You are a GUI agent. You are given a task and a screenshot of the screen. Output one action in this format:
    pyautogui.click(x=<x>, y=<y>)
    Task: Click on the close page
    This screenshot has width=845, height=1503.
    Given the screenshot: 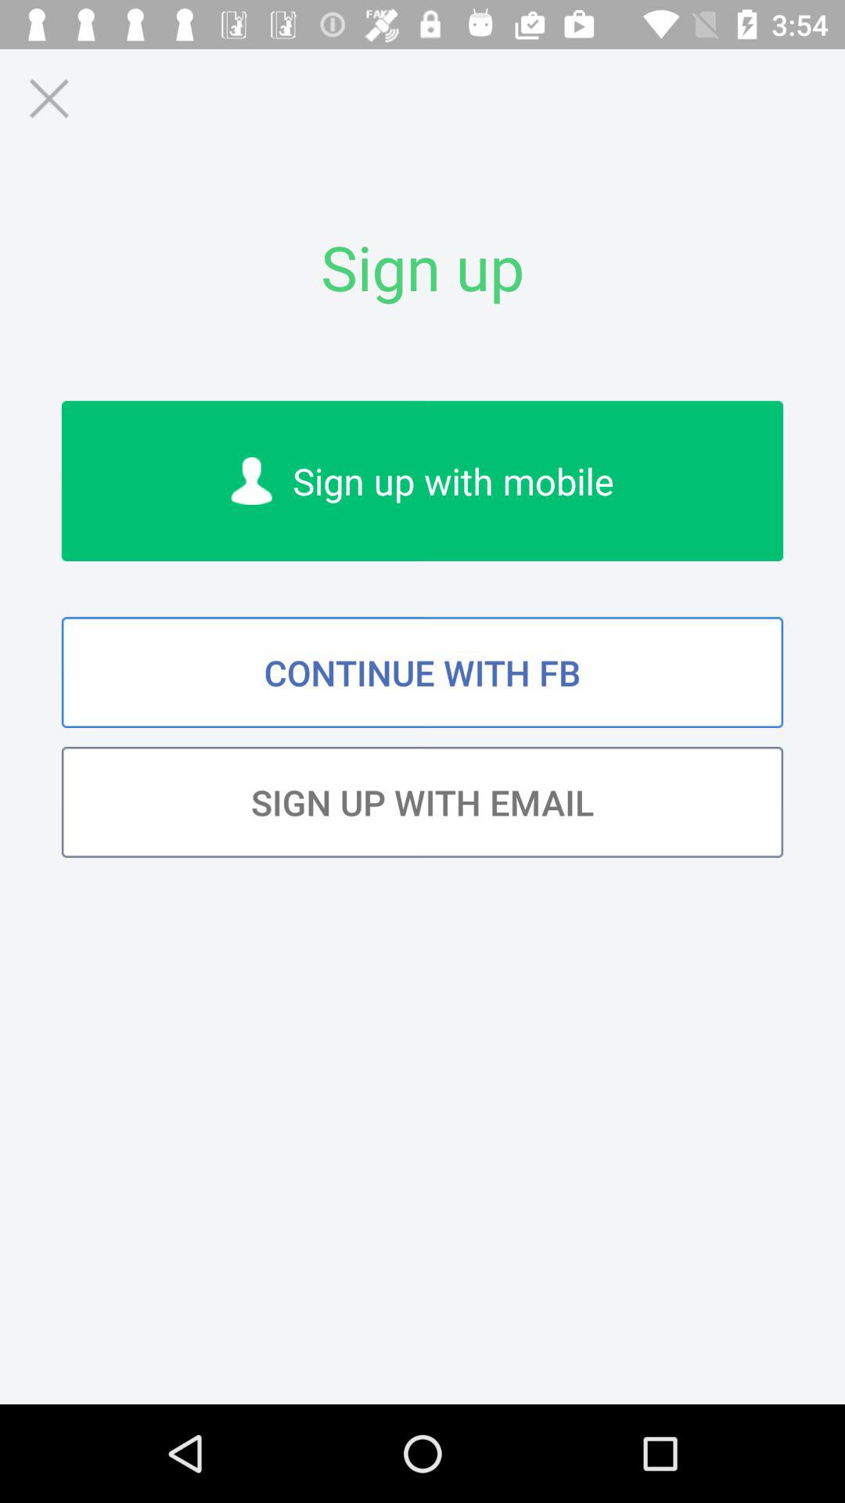 What is the action you would take?
    pyautogui.click(x=49, y=99)
    